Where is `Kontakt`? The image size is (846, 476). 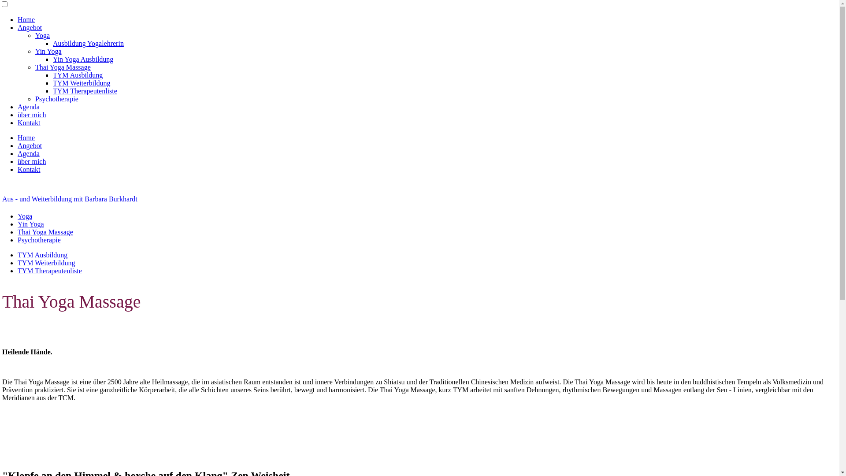
Kontakt is located at coordinates (29, 169).